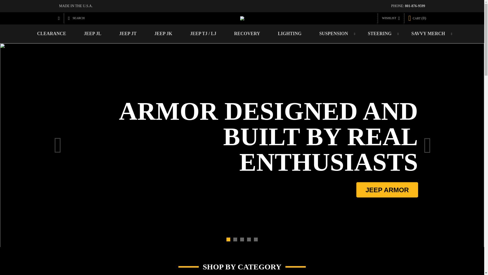  What do you see at coordinates (76, 18) in the screenshot?
I see `SEARCH` at bounding box center [76, 18].